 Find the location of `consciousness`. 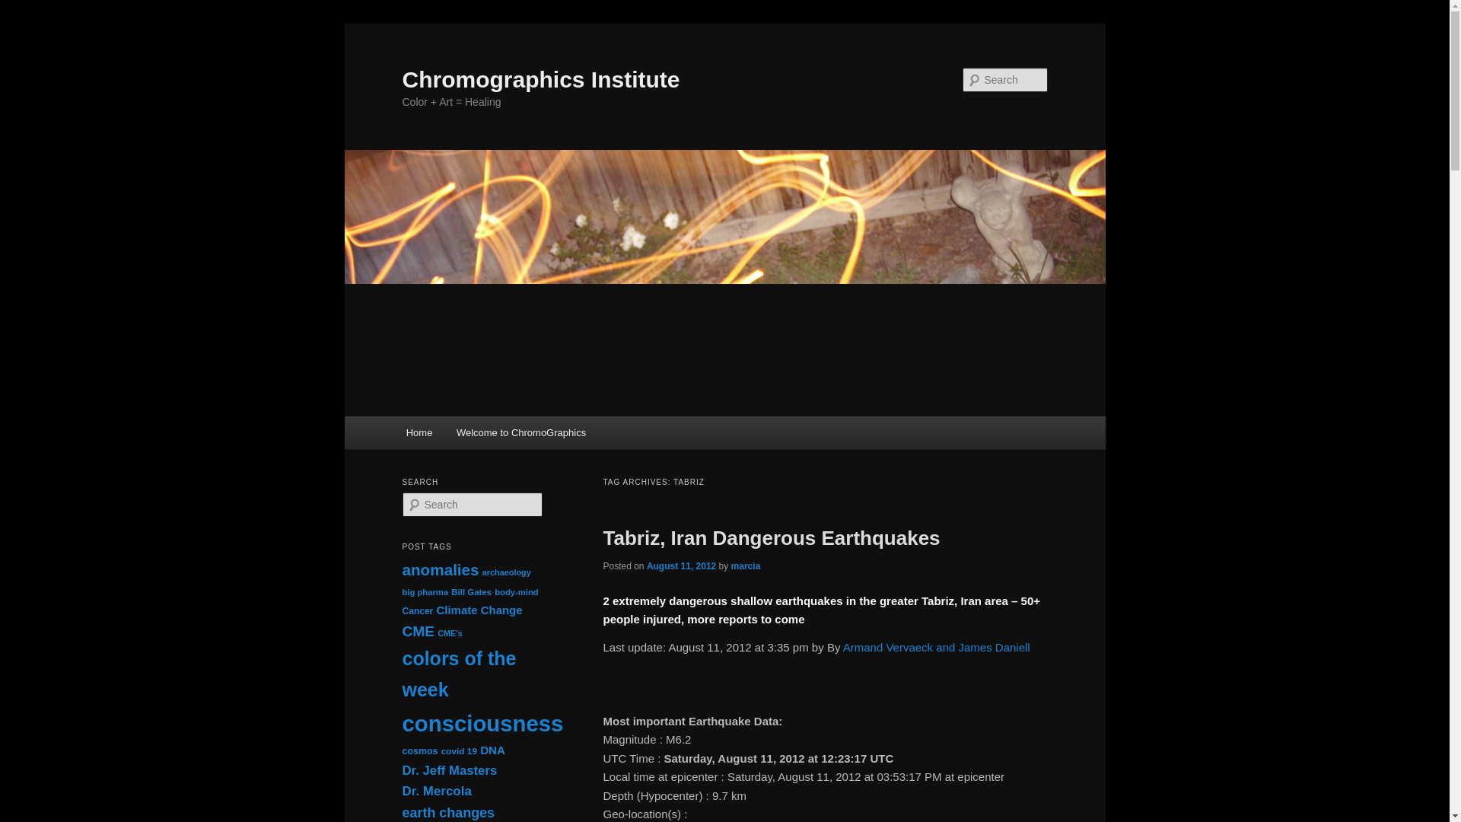

consciousness is located at coordinates (482, 723).